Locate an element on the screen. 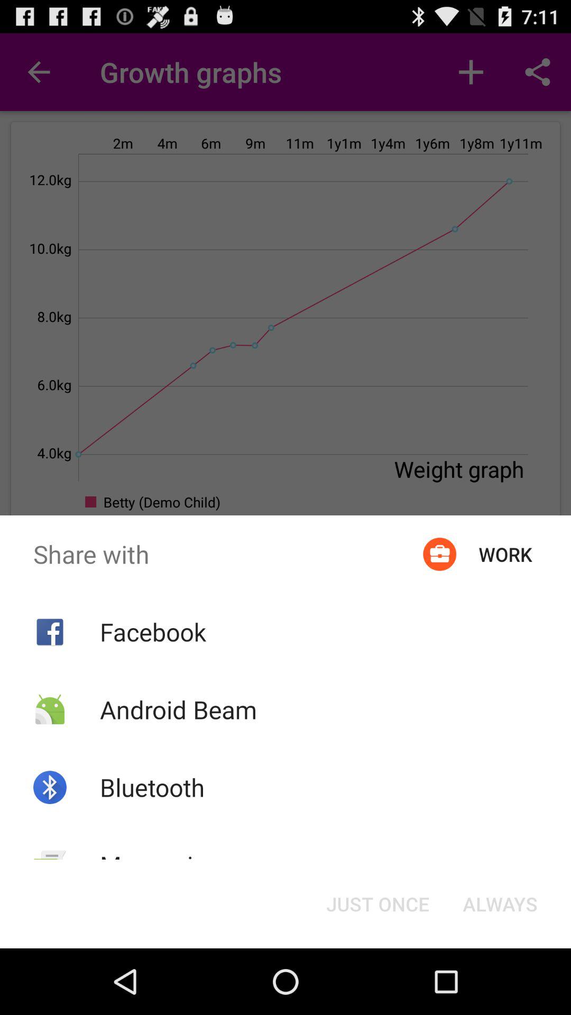 The image size is (571, 1015). open item to the left of always icon is located at coordinates (377, 904).